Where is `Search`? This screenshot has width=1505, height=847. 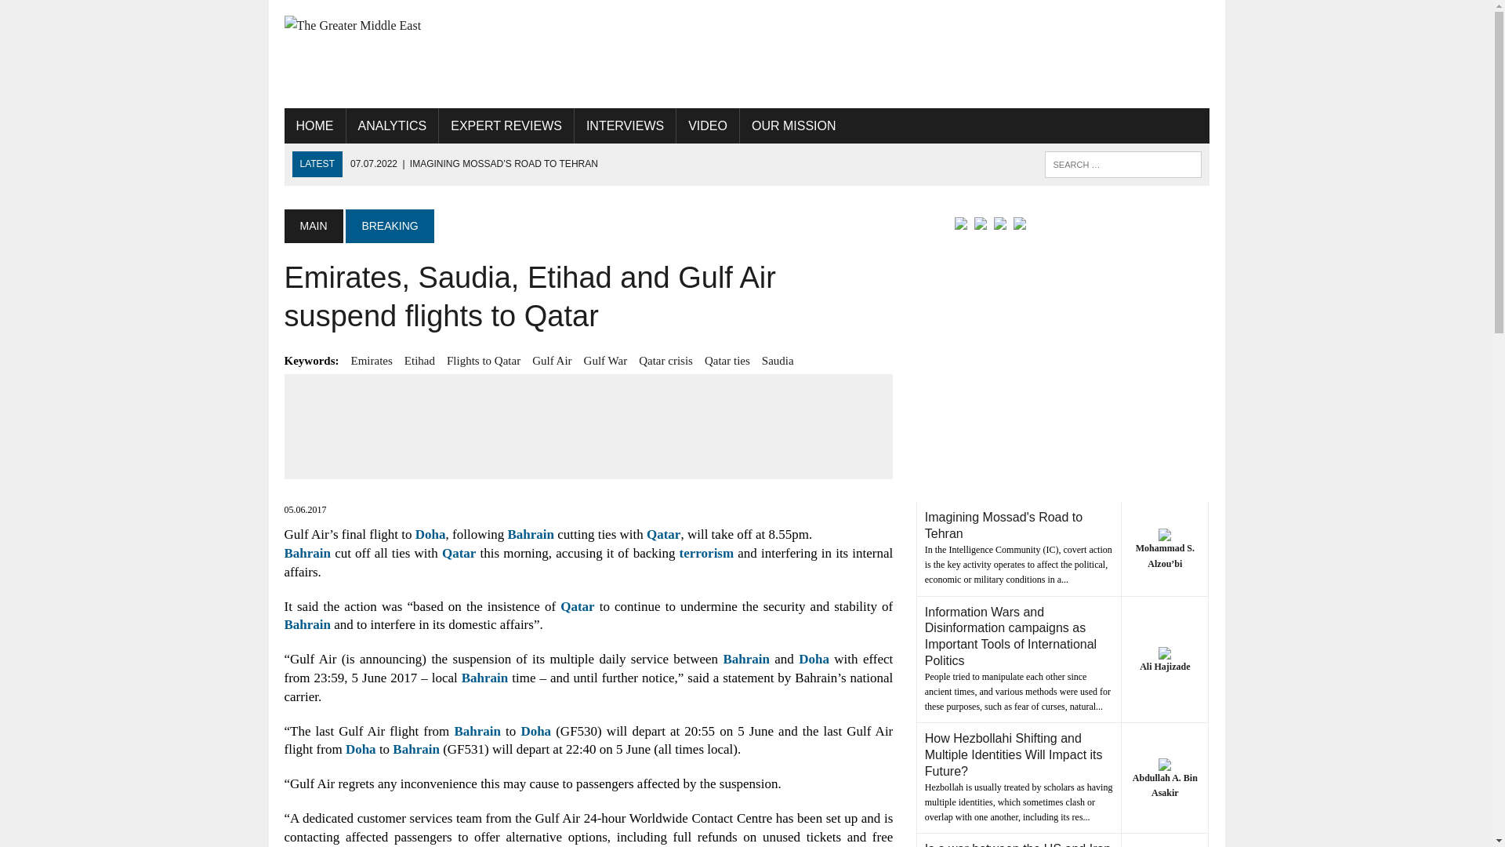 Search is located at coordinates (78, 15).